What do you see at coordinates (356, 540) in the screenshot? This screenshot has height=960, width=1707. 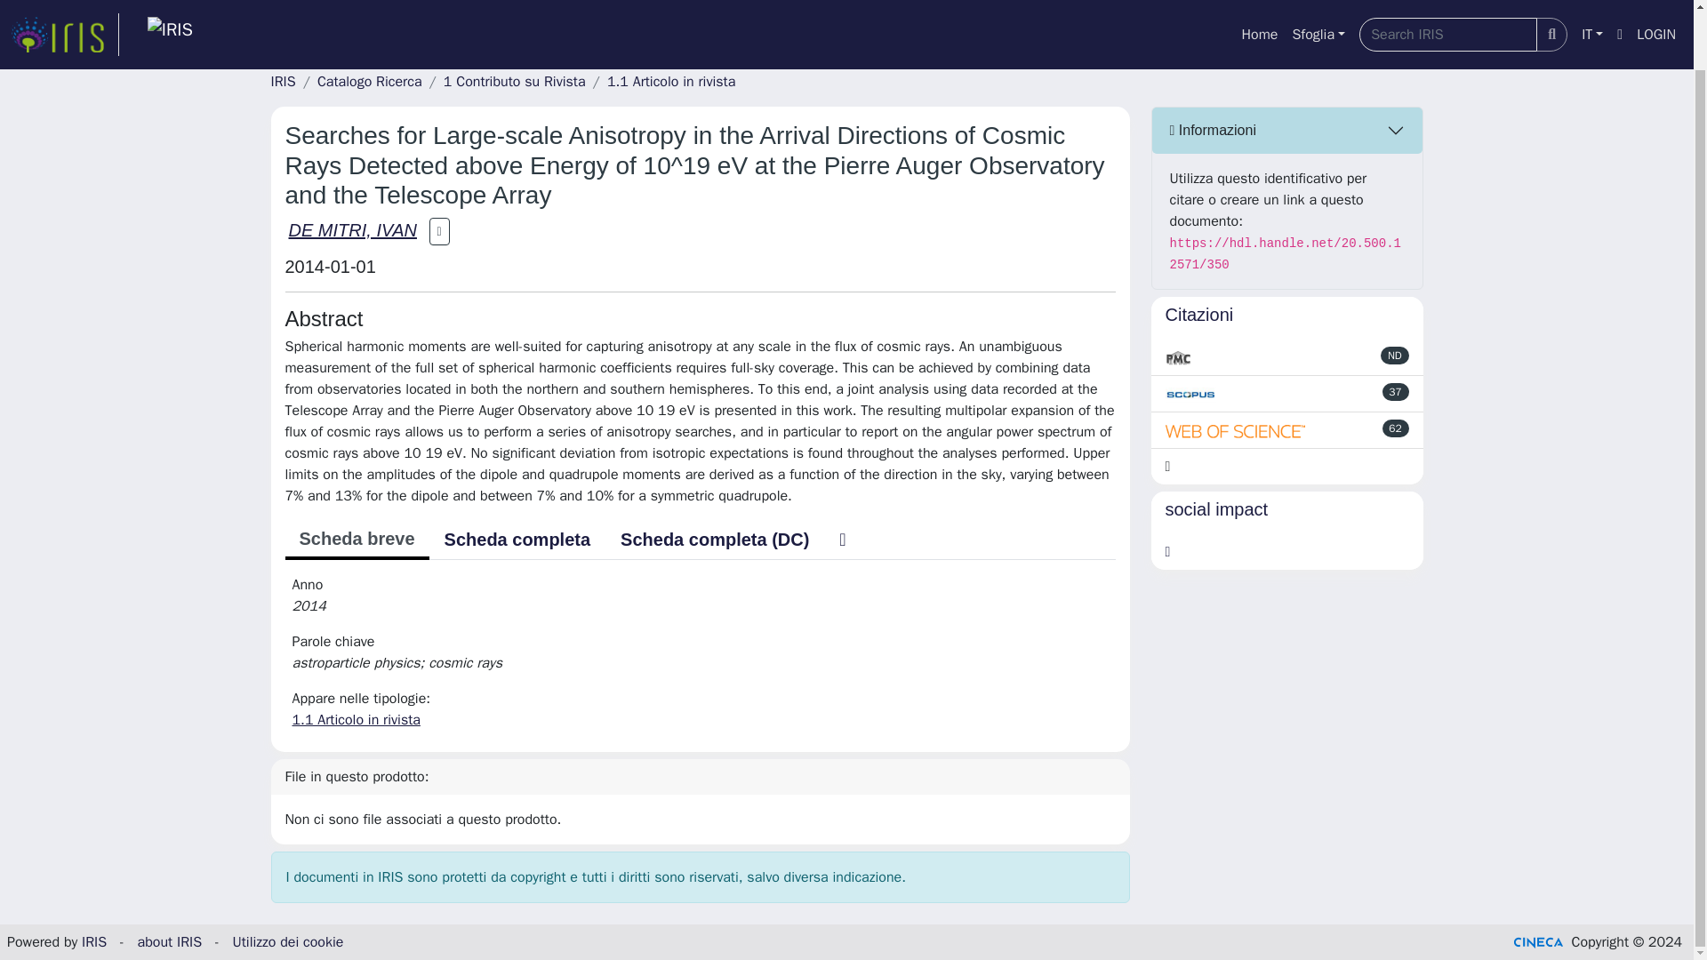 I see `Scheda breve` at bounding box center [356, 540].